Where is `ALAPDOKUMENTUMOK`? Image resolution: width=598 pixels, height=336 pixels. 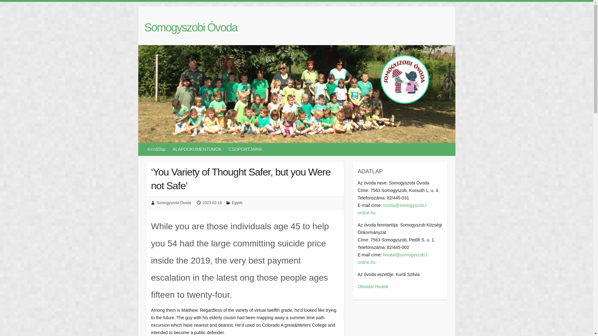
ALAPDOKUMENTUMOK is located at coordinates (197, 149).